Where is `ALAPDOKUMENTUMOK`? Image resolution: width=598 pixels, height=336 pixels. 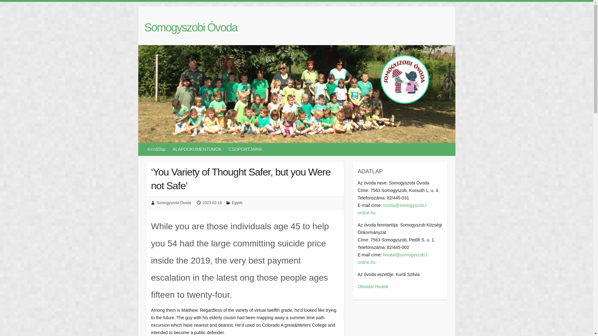
ALAPDOKUMENTUMOK is located at coordinates (197, 149).